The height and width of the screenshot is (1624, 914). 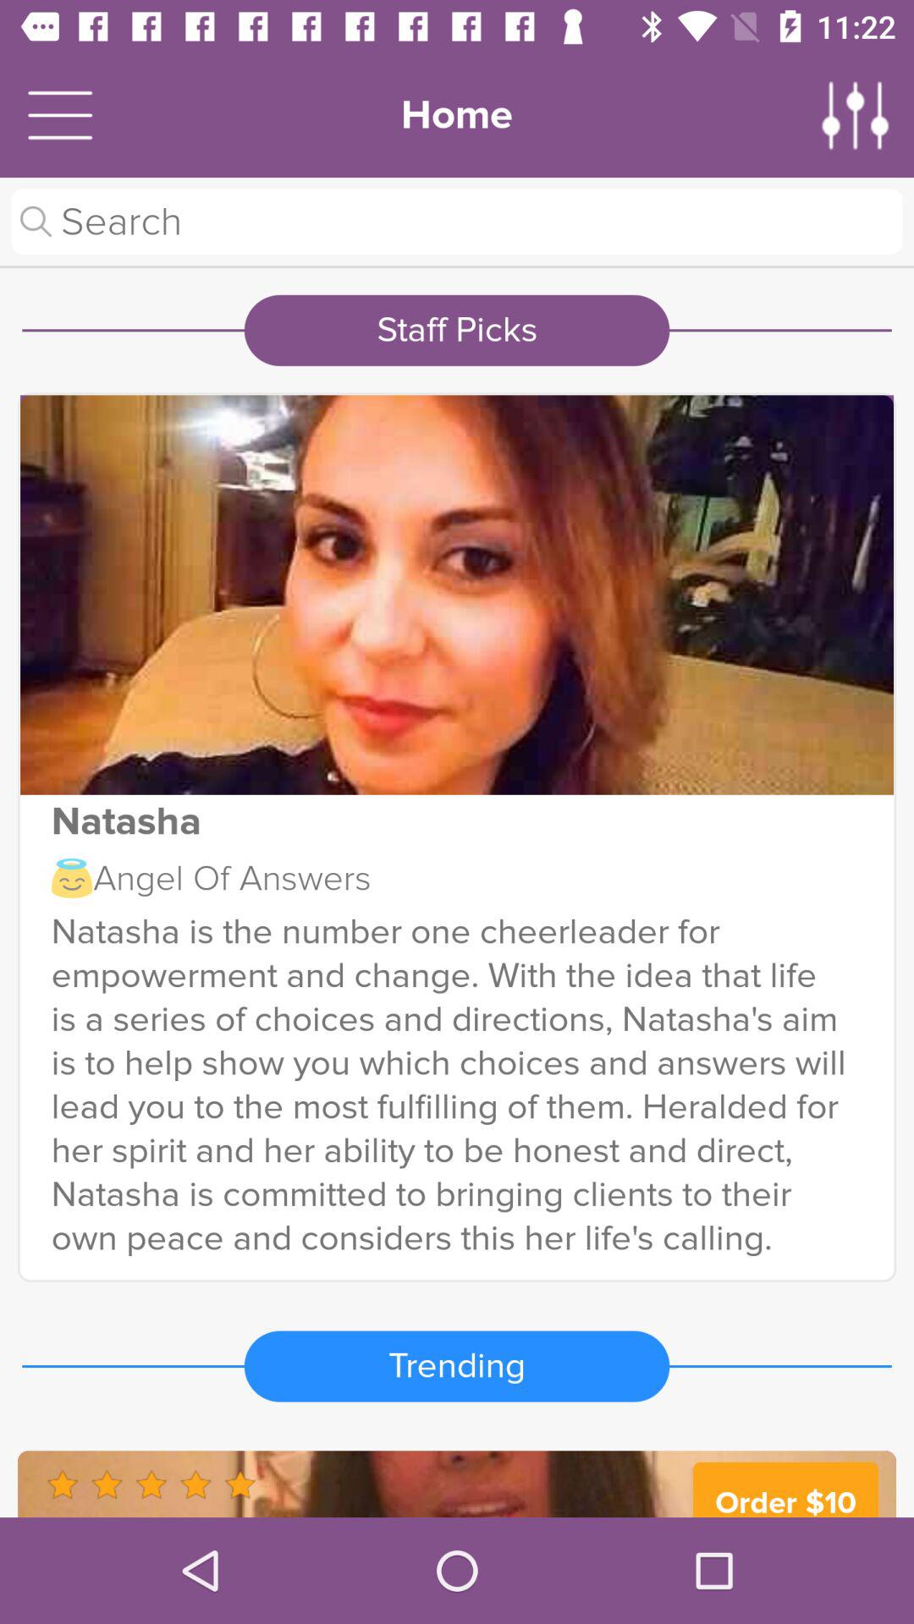 I want to click on search website, so click(x=457, y=222).